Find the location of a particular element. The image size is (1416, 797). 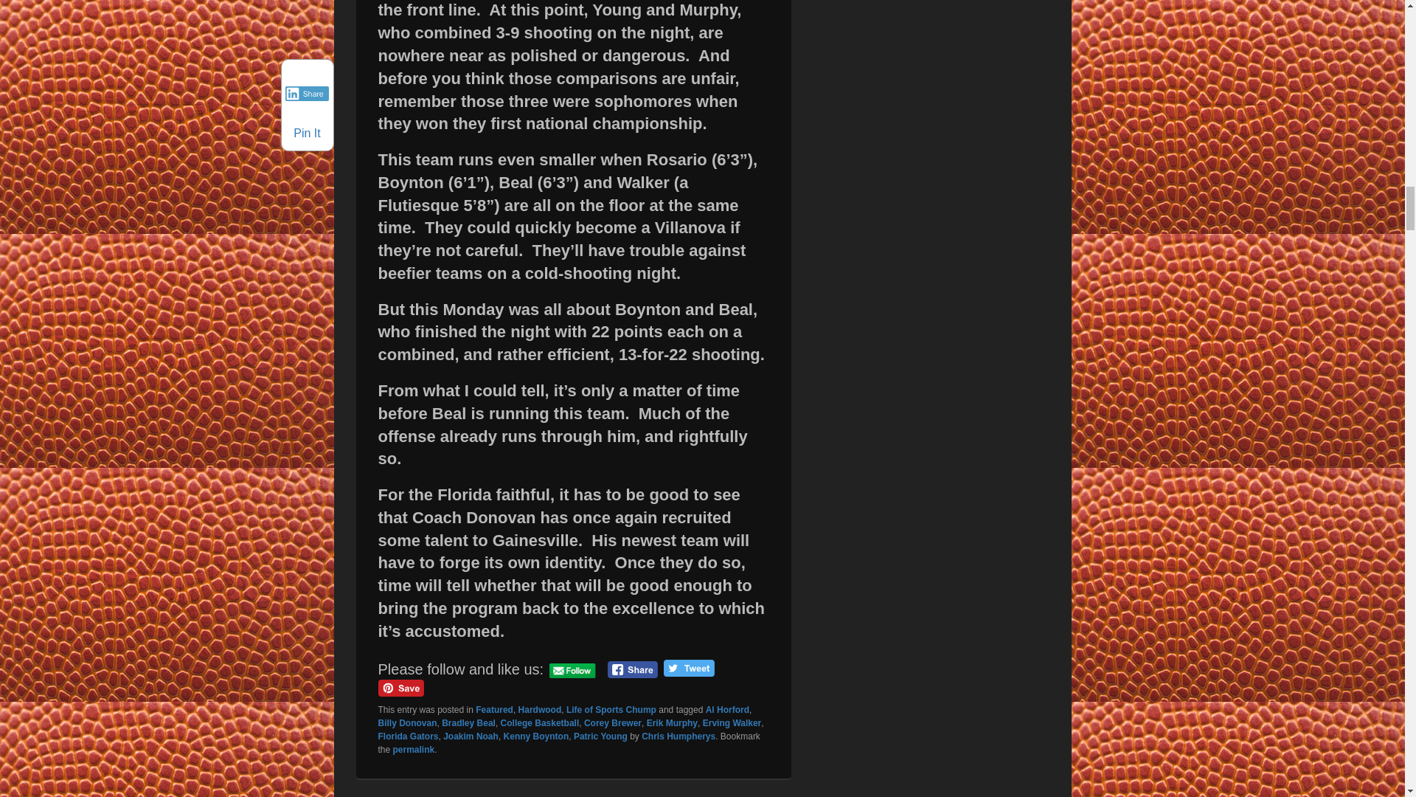

Patric Young is located at coordinates (600, 736).